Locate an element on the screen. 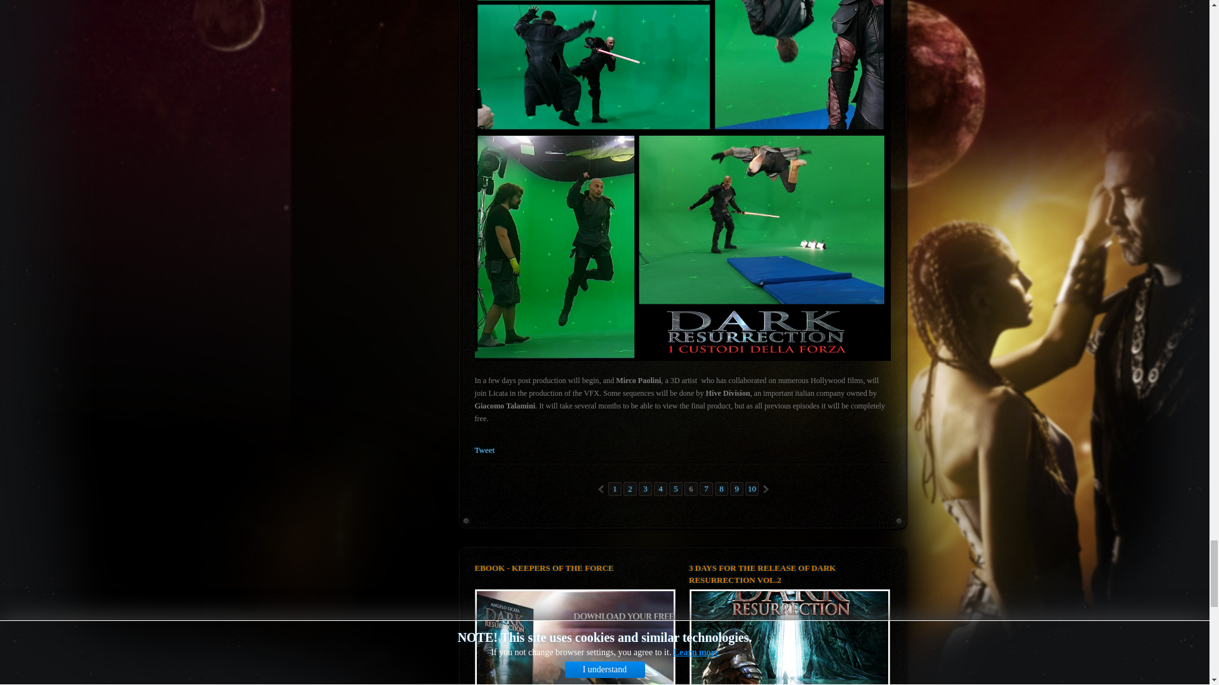 The width and height of the screenshot is (1219, 685). 8 is located at coordinates (721, 488).